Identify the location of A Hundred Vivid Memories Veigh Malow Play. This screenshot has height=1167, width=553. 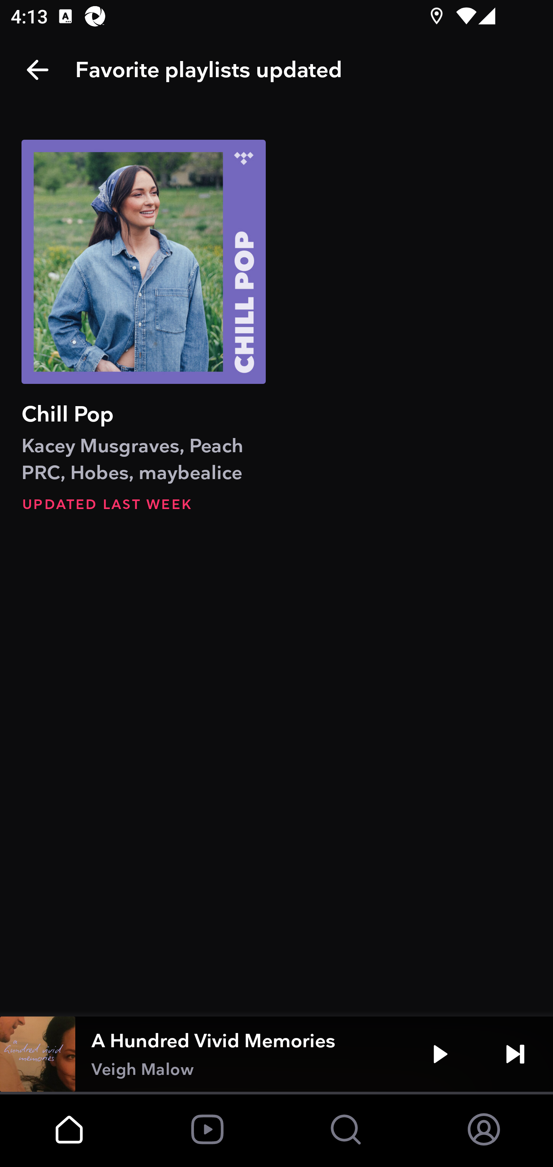
(276, 1054).